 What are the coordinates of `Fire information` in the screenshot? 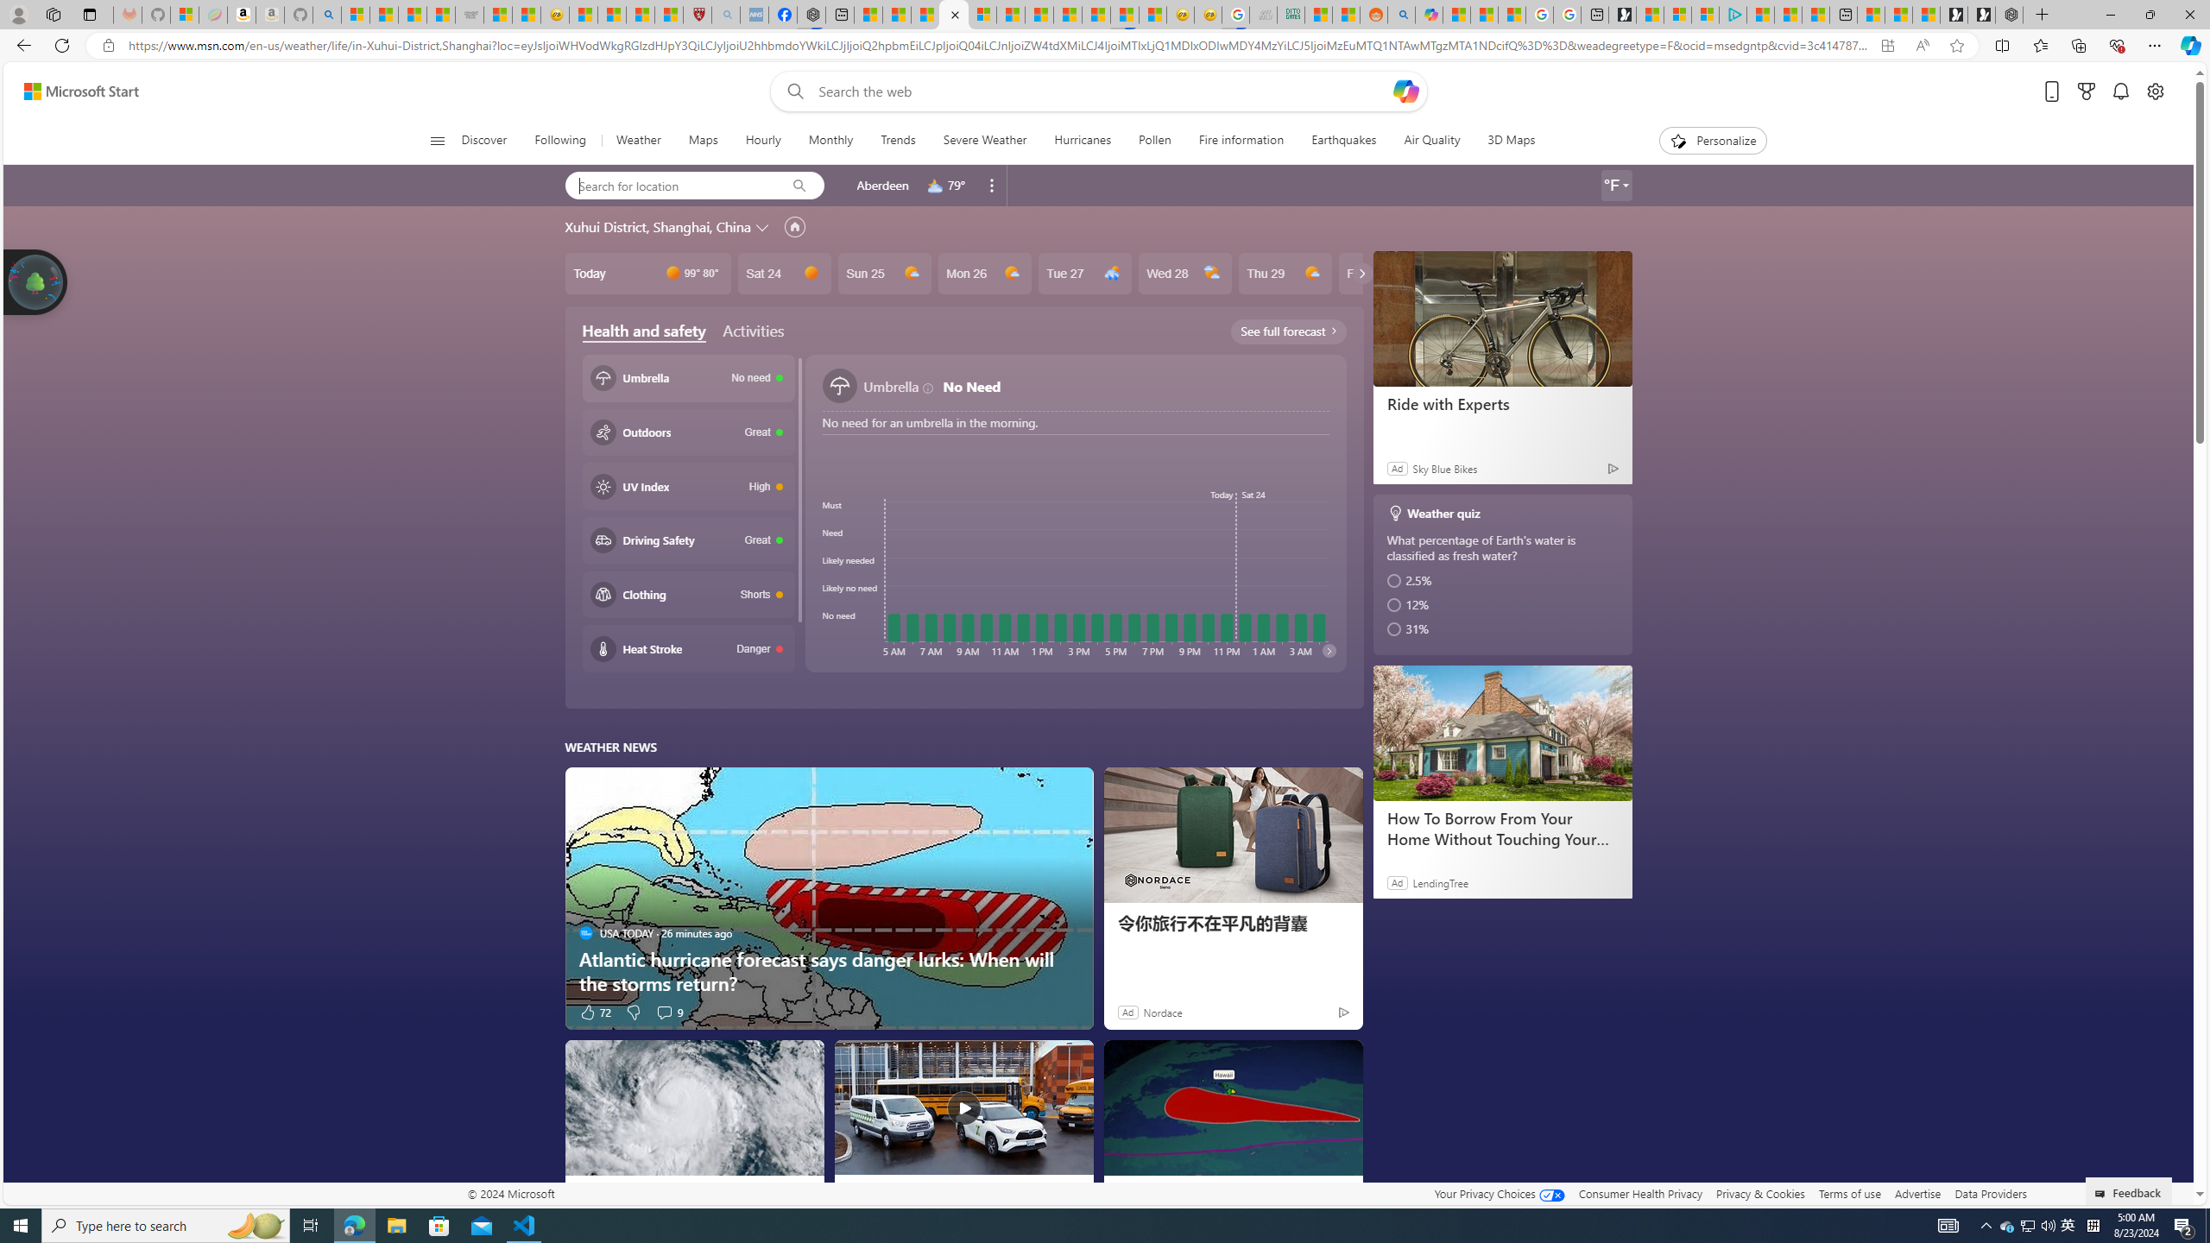 It's located at (1241, 141).